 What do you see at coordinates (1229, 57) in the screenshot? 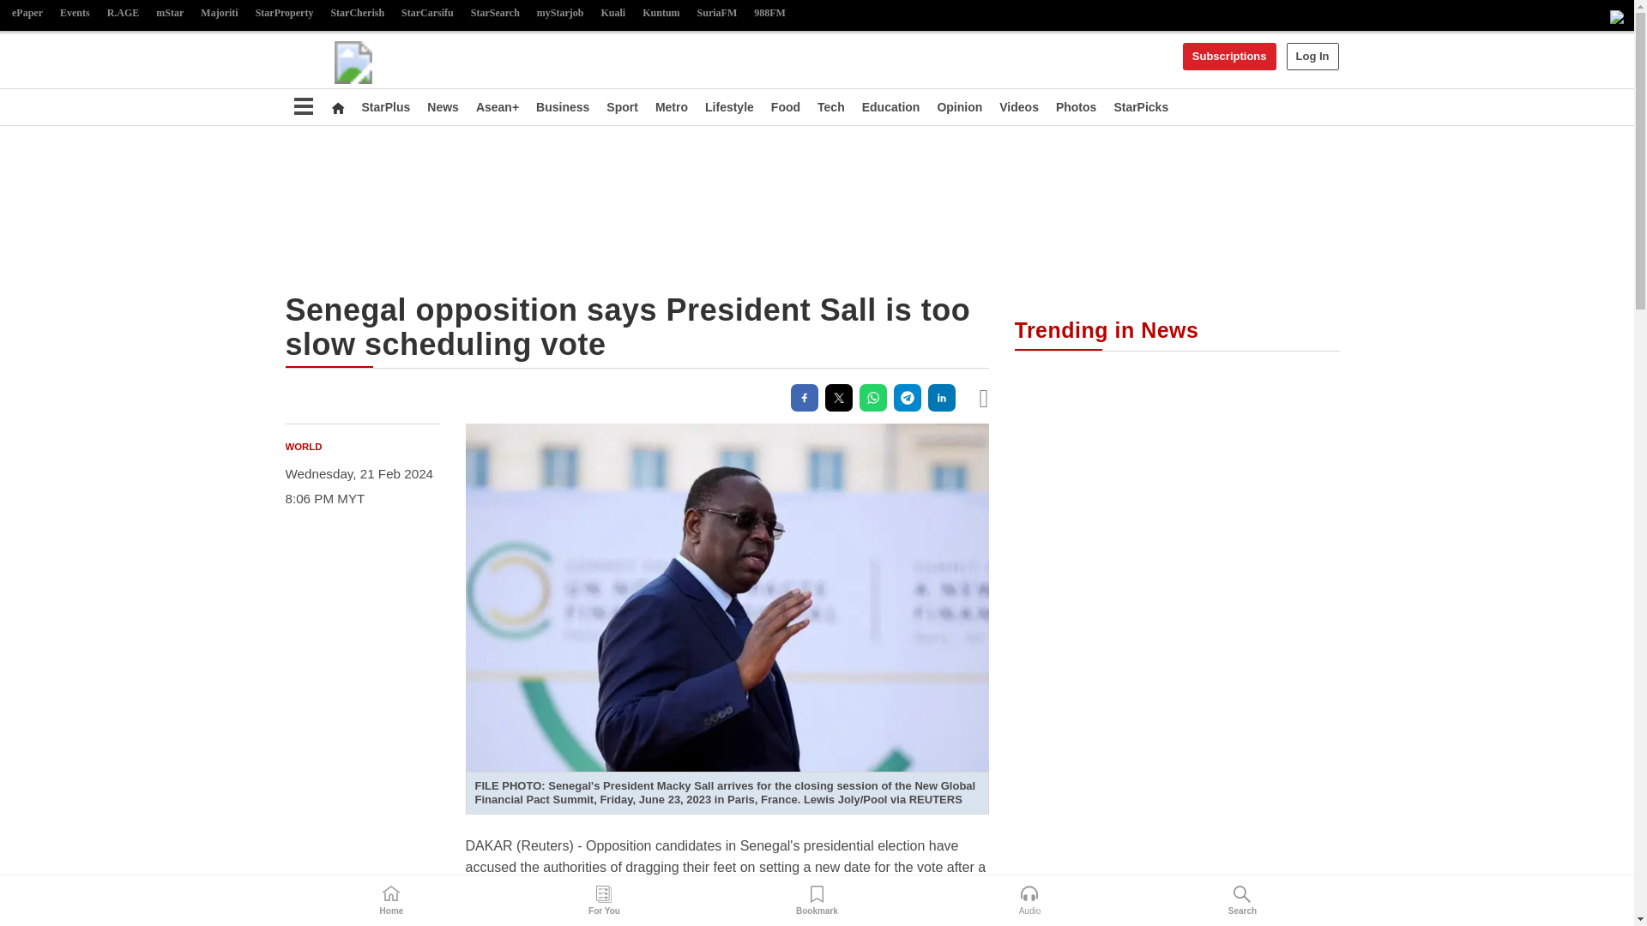
I see `Subscriptions` at bounding box center [1229, 57].